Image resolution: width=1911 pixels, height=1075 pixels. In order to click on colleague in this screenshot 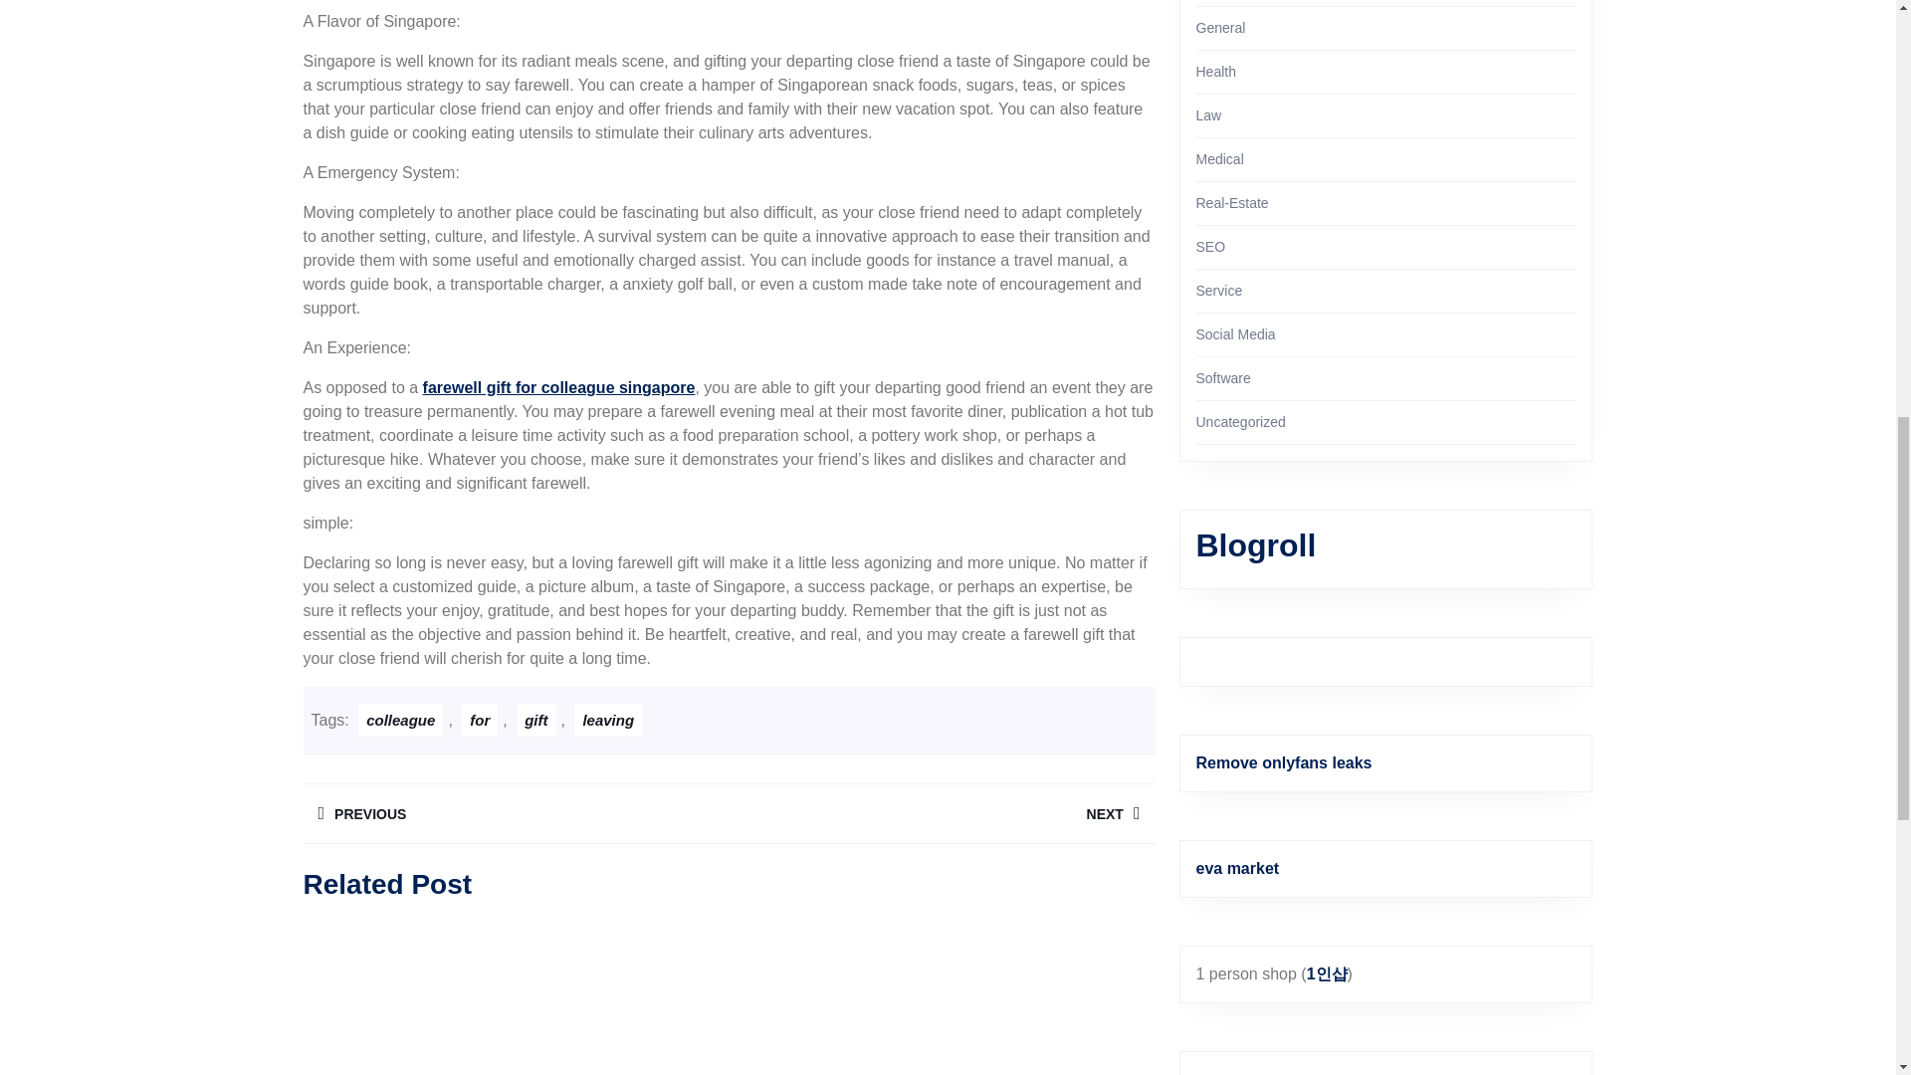, I will do `click(400, 720)`.